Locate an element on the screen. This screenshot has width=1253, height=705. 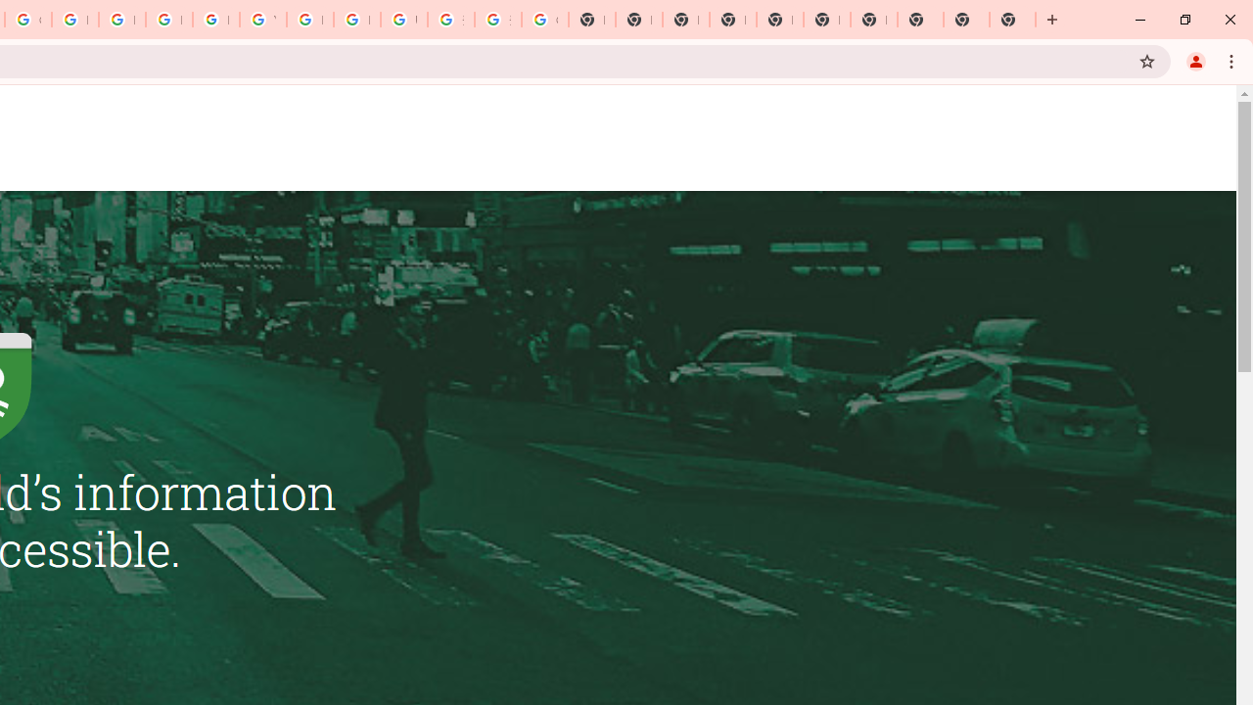
YouTube is located at coordinates (262, 20).